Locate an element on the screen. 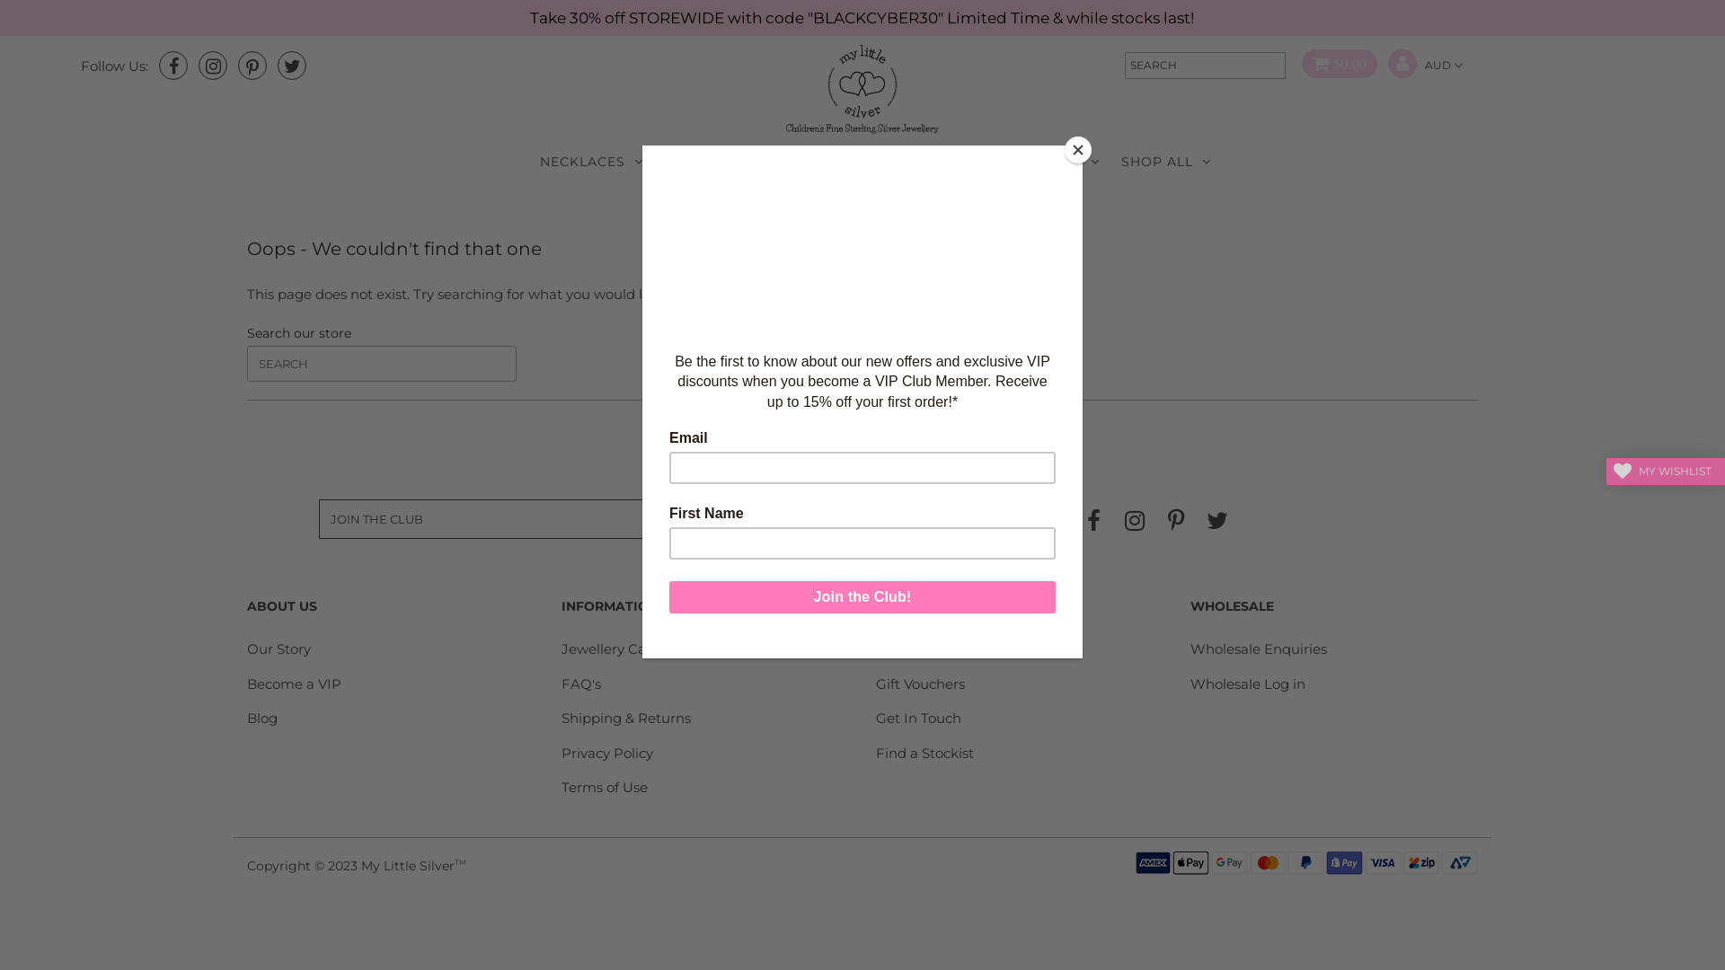 The width and height of the screenshot is (1725, 970).   $0.00 is located at coordinates (1333, 65).